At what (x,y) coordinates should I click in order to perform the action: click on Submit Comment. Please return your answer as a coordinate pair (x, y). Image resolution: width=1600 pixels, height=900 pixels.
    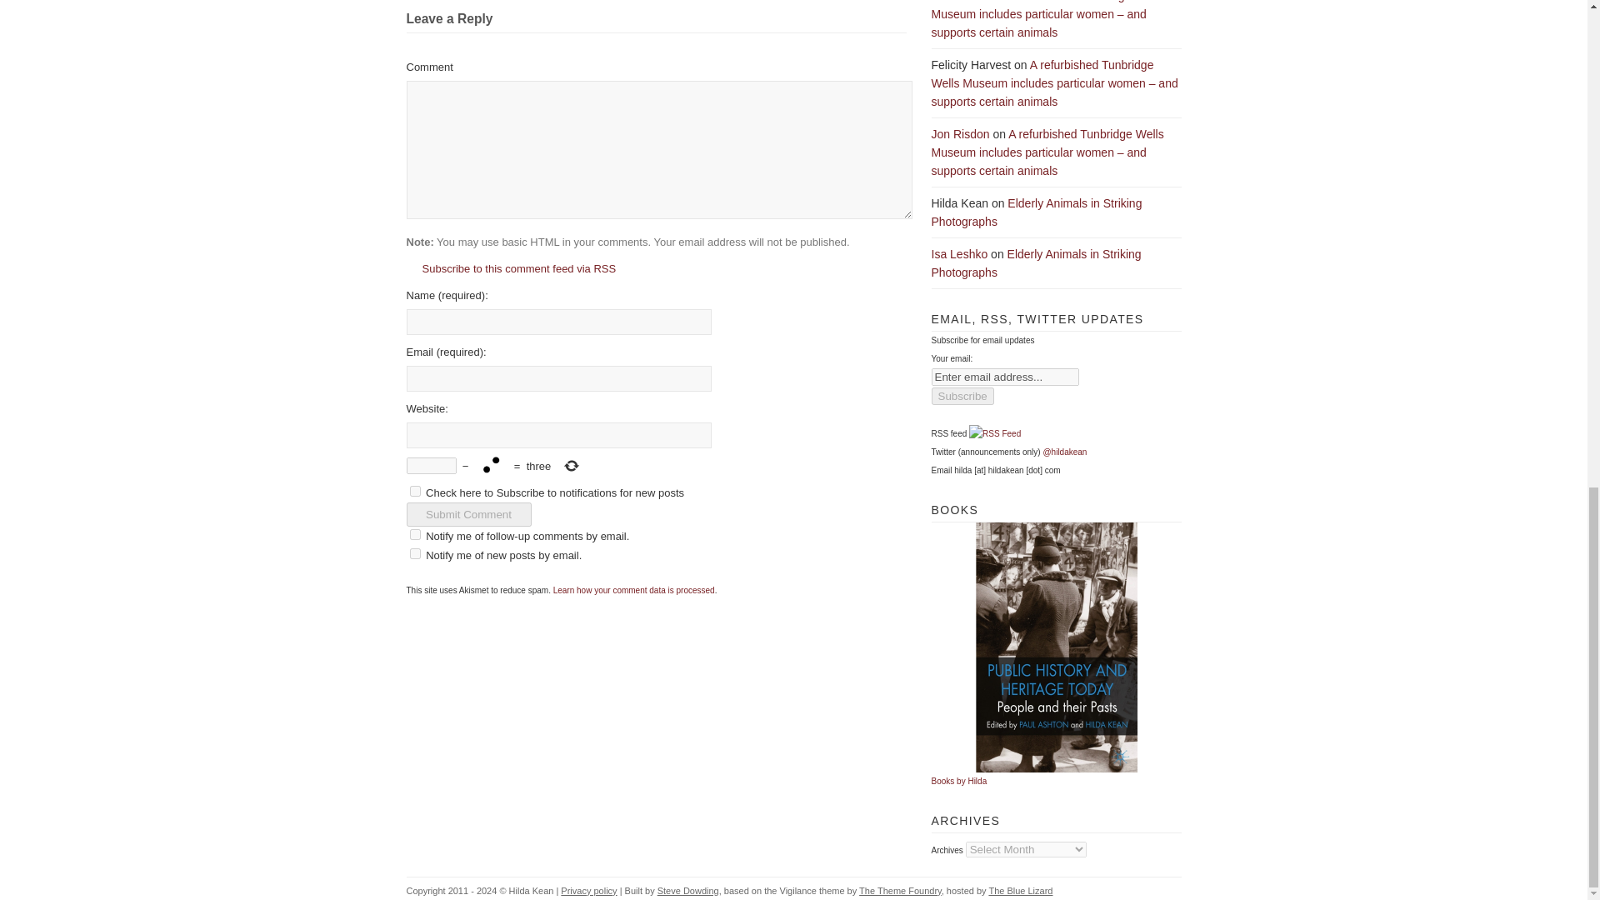
    Looking at the image, I should click on (468, 513).